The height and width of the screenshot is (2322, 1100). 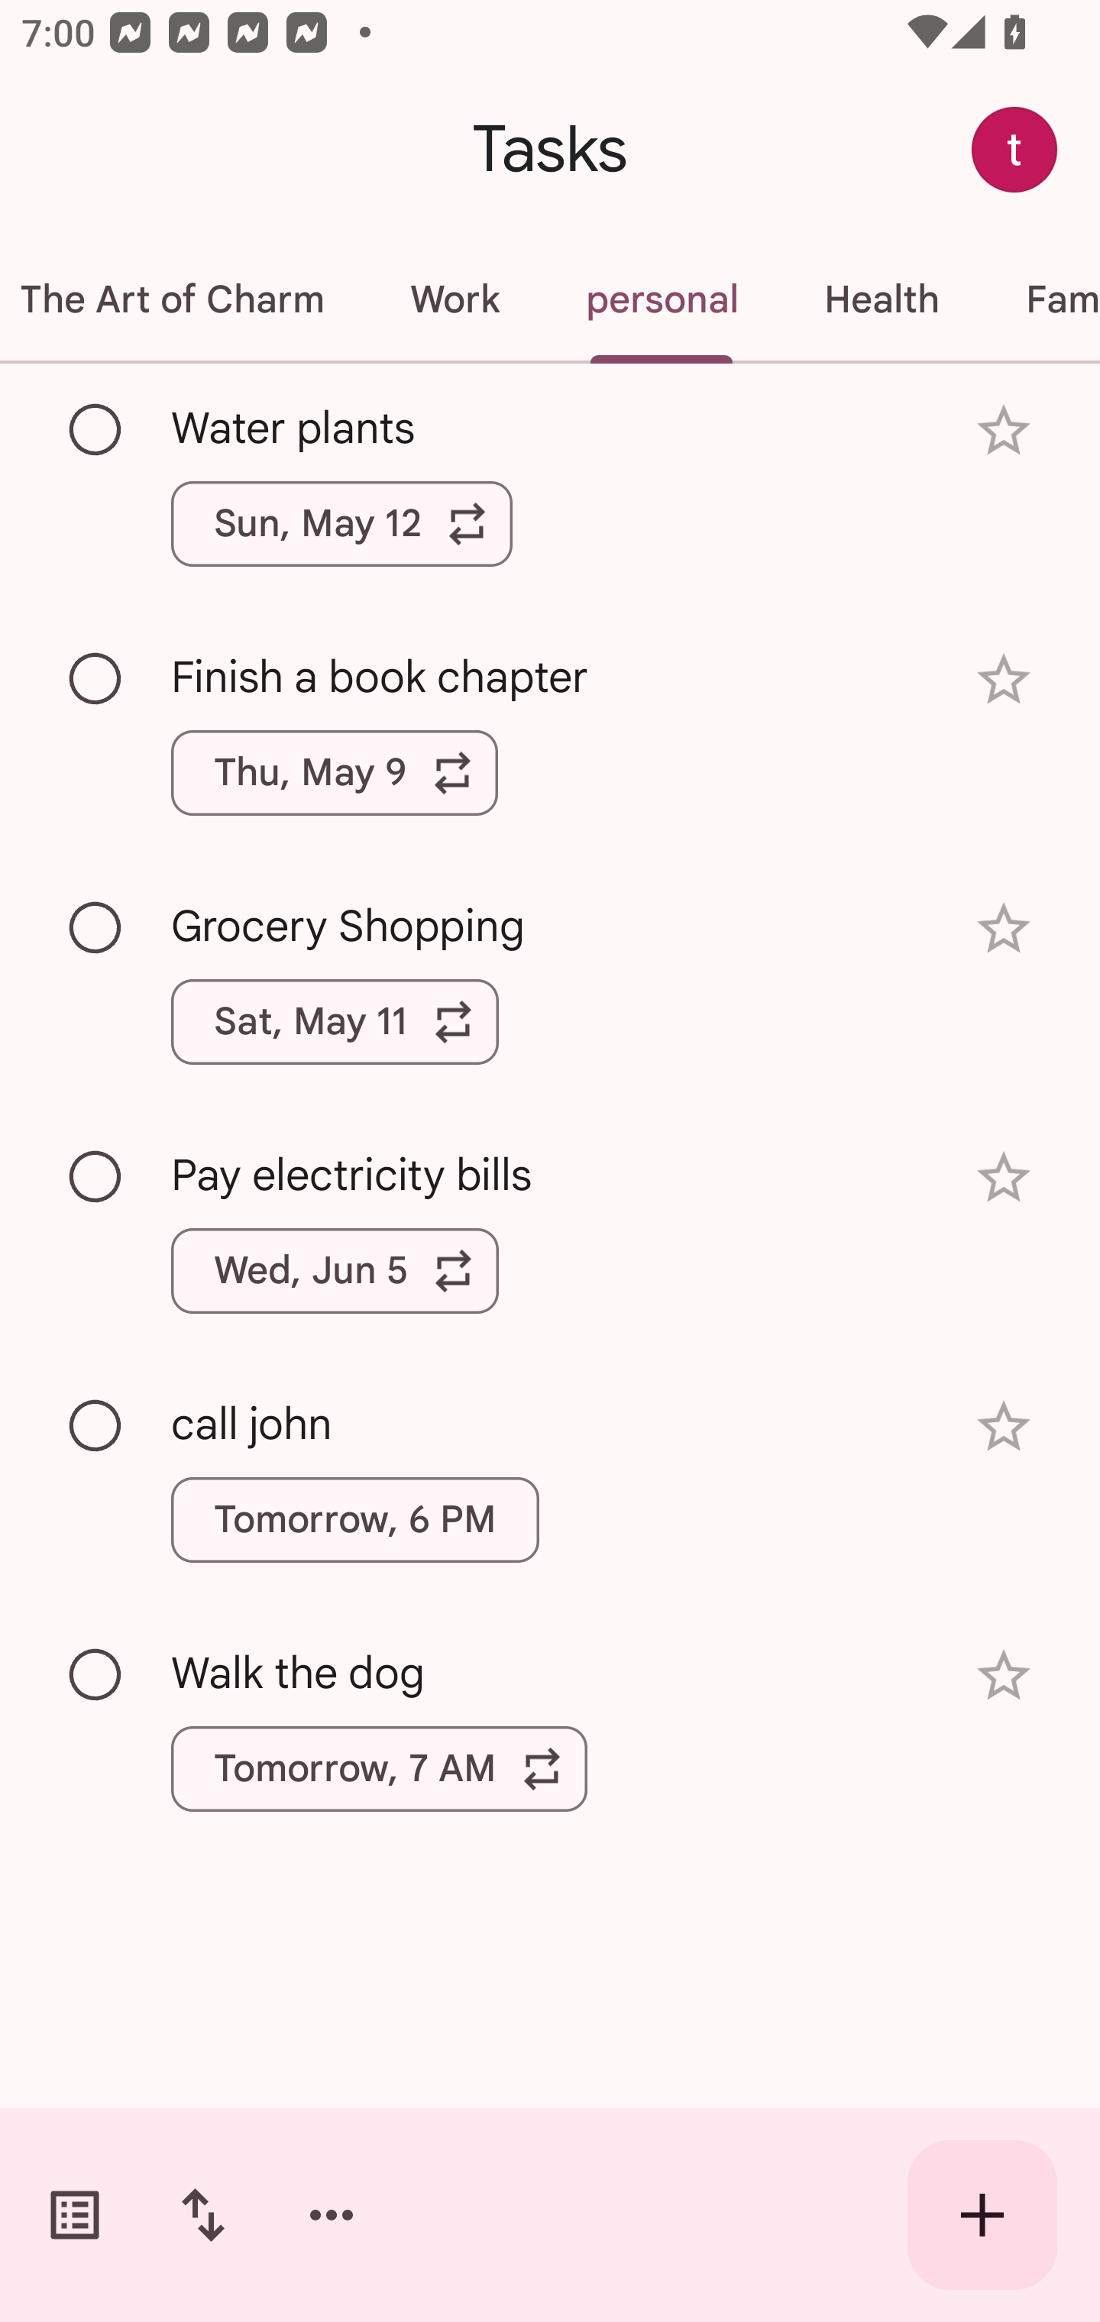 I want to click on Add star, so click(x=1004, y=1427).